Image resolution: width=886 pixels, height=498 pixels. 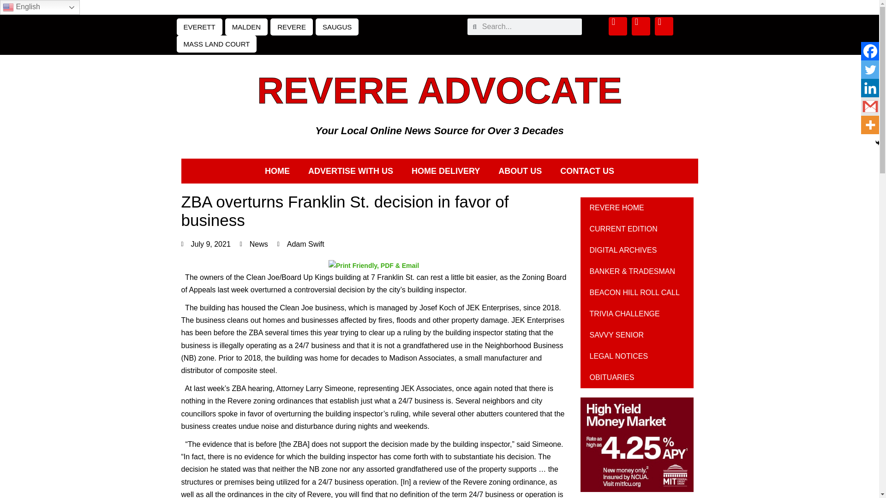 What do you see at coordinates (520, 171) in the screenshot?
I see `ABOUT US` at bounding box center [520, 171].